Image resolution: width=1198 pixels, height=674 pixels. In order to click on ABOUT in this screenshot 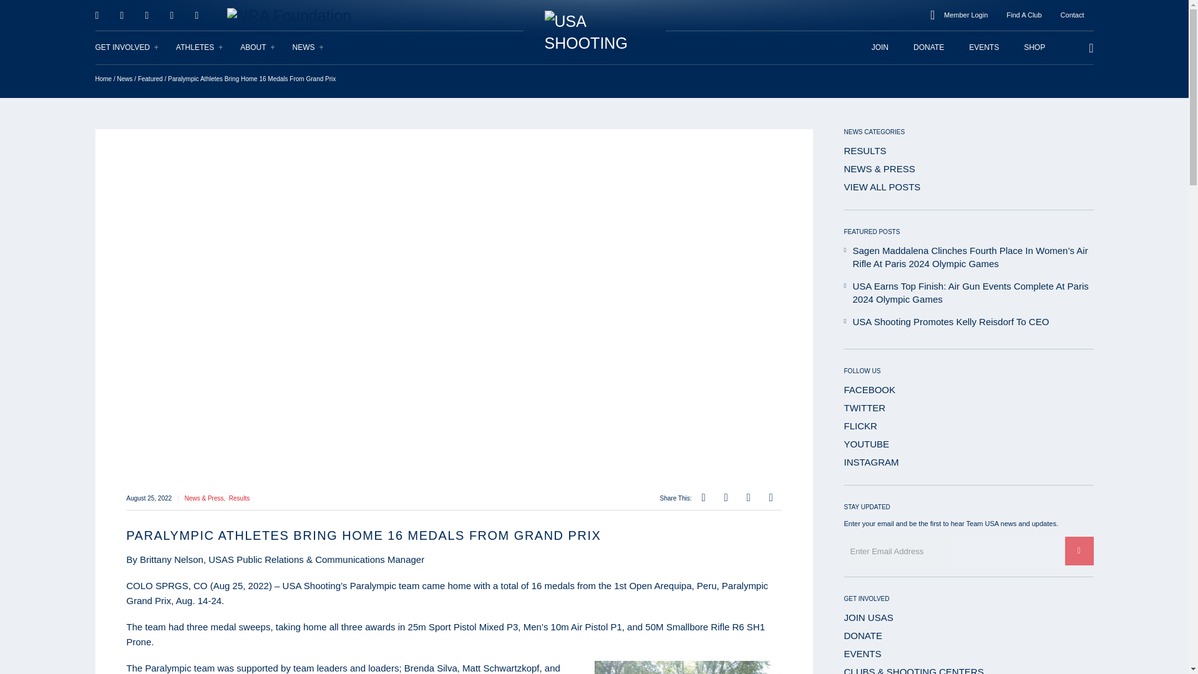, I will do `click(258, 47)`.